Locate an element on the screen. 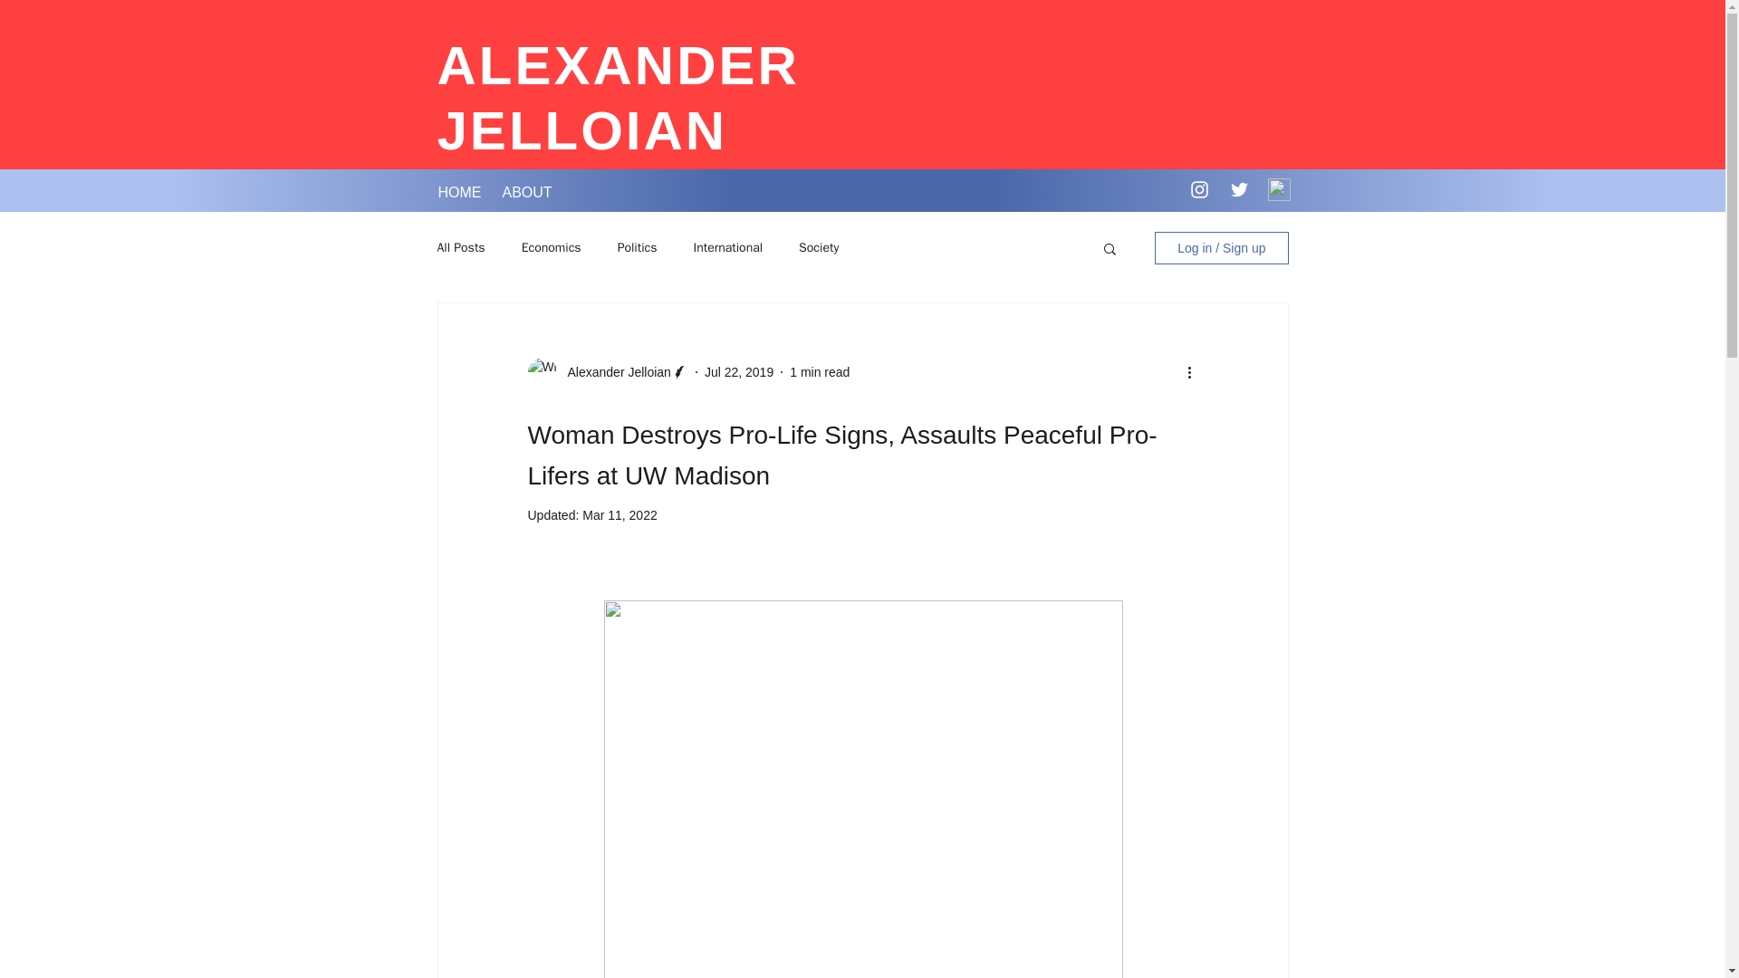 The width and height of the screenshot is (1739, 978). Jul 22, 2019 is located at coordinates (739, 370).